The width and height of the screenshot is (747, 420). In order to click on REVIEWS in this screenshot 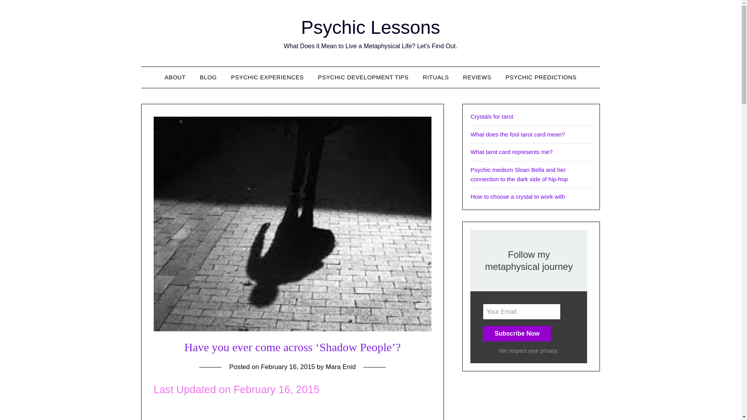, I will do `click(477, 77)`.